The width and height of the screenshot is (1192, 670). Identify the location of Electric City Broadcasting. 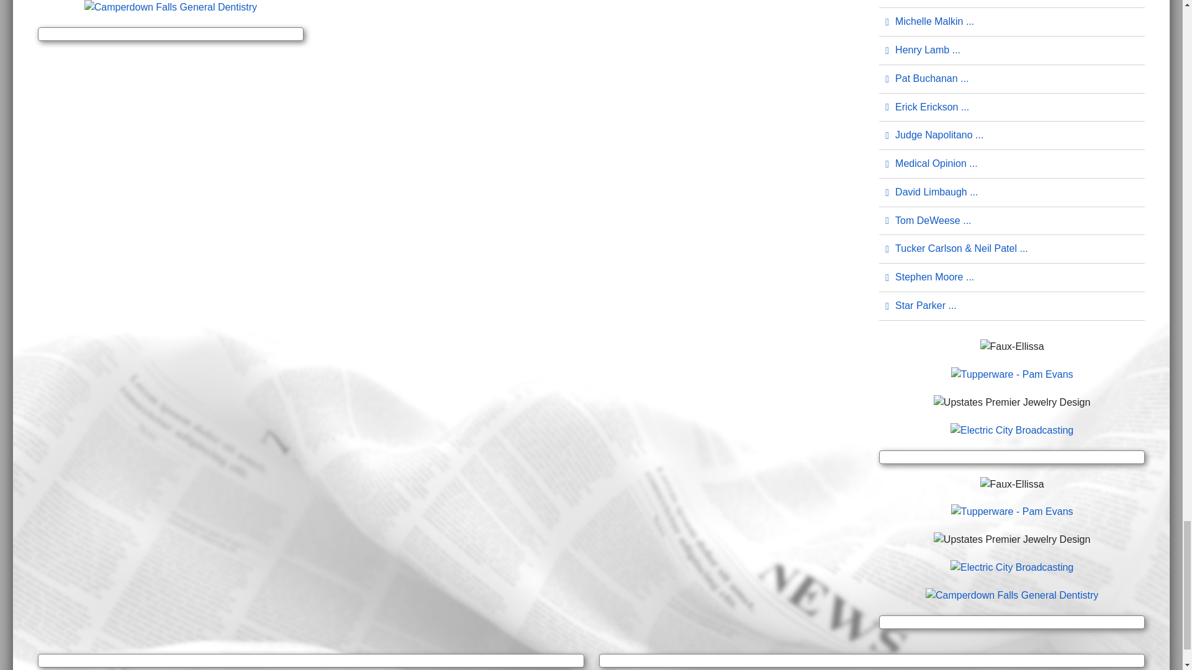
(1012, 429).